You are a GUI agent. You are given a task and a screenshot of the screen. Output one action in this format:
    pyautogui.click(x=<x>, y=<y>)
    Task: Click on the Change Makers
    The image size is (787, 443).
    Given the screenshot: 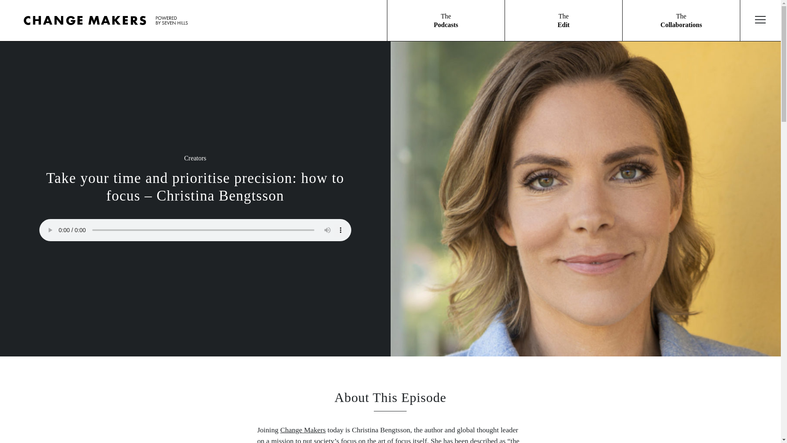 What is the action you would take?
    pyautogui.click(x=681, y=21)
    